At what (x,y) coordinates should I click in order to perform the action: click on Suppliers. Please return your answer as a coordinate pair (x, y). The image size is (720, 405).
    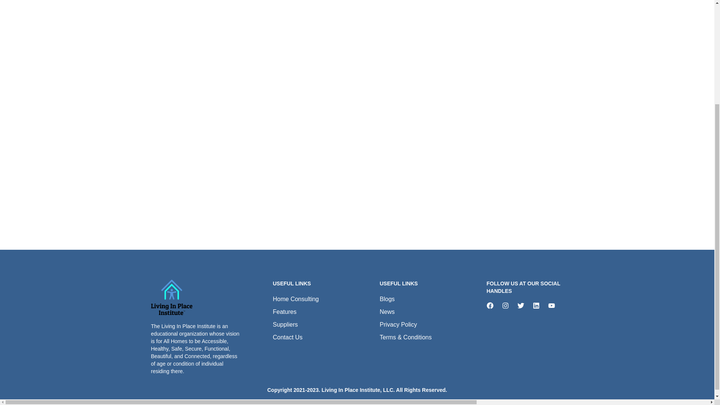
    Looking at the image, I should click on (311, 325).